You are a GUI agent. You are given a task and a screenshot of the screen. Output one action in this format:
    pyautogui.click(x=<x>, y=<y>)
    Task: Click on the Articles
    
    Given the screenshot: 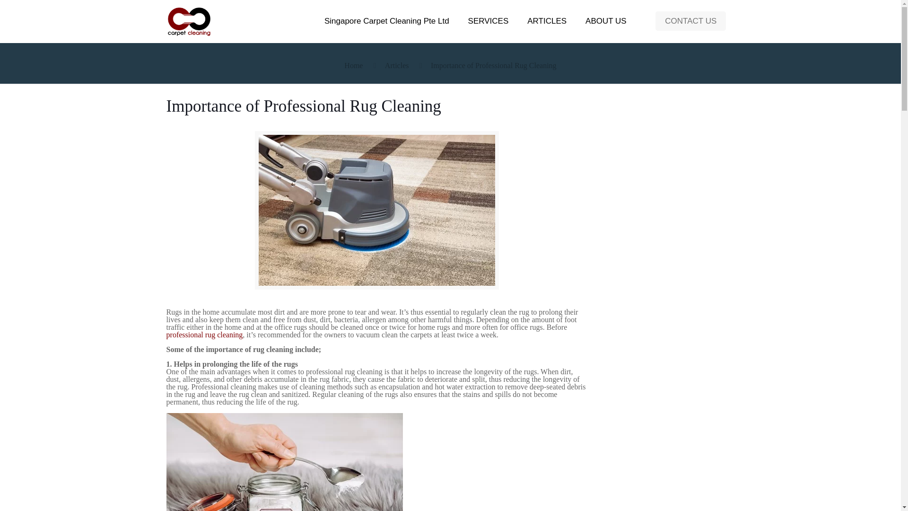 What is the action you would take?
    pyautogui.click(x=397, y=65)
    